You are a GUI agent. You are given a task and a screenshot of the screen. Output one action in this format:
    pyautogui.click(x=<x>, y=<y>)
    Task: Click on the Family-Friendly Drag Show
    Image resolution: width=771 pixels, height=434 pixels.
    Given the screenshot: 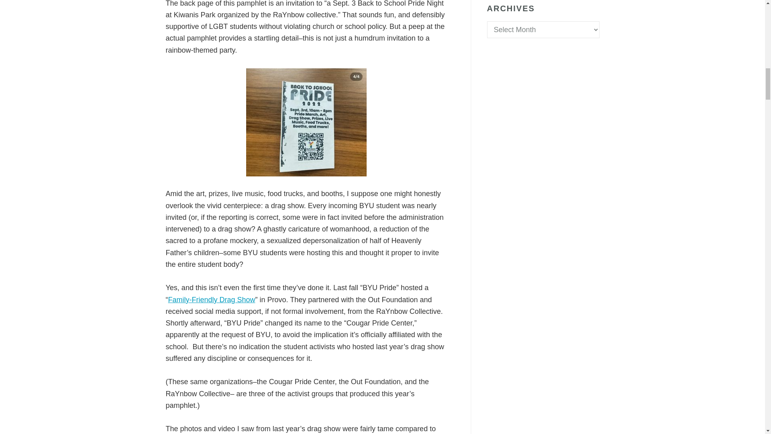 What is the action you would take?
    pyautogui.click(x=211, y=300)
    